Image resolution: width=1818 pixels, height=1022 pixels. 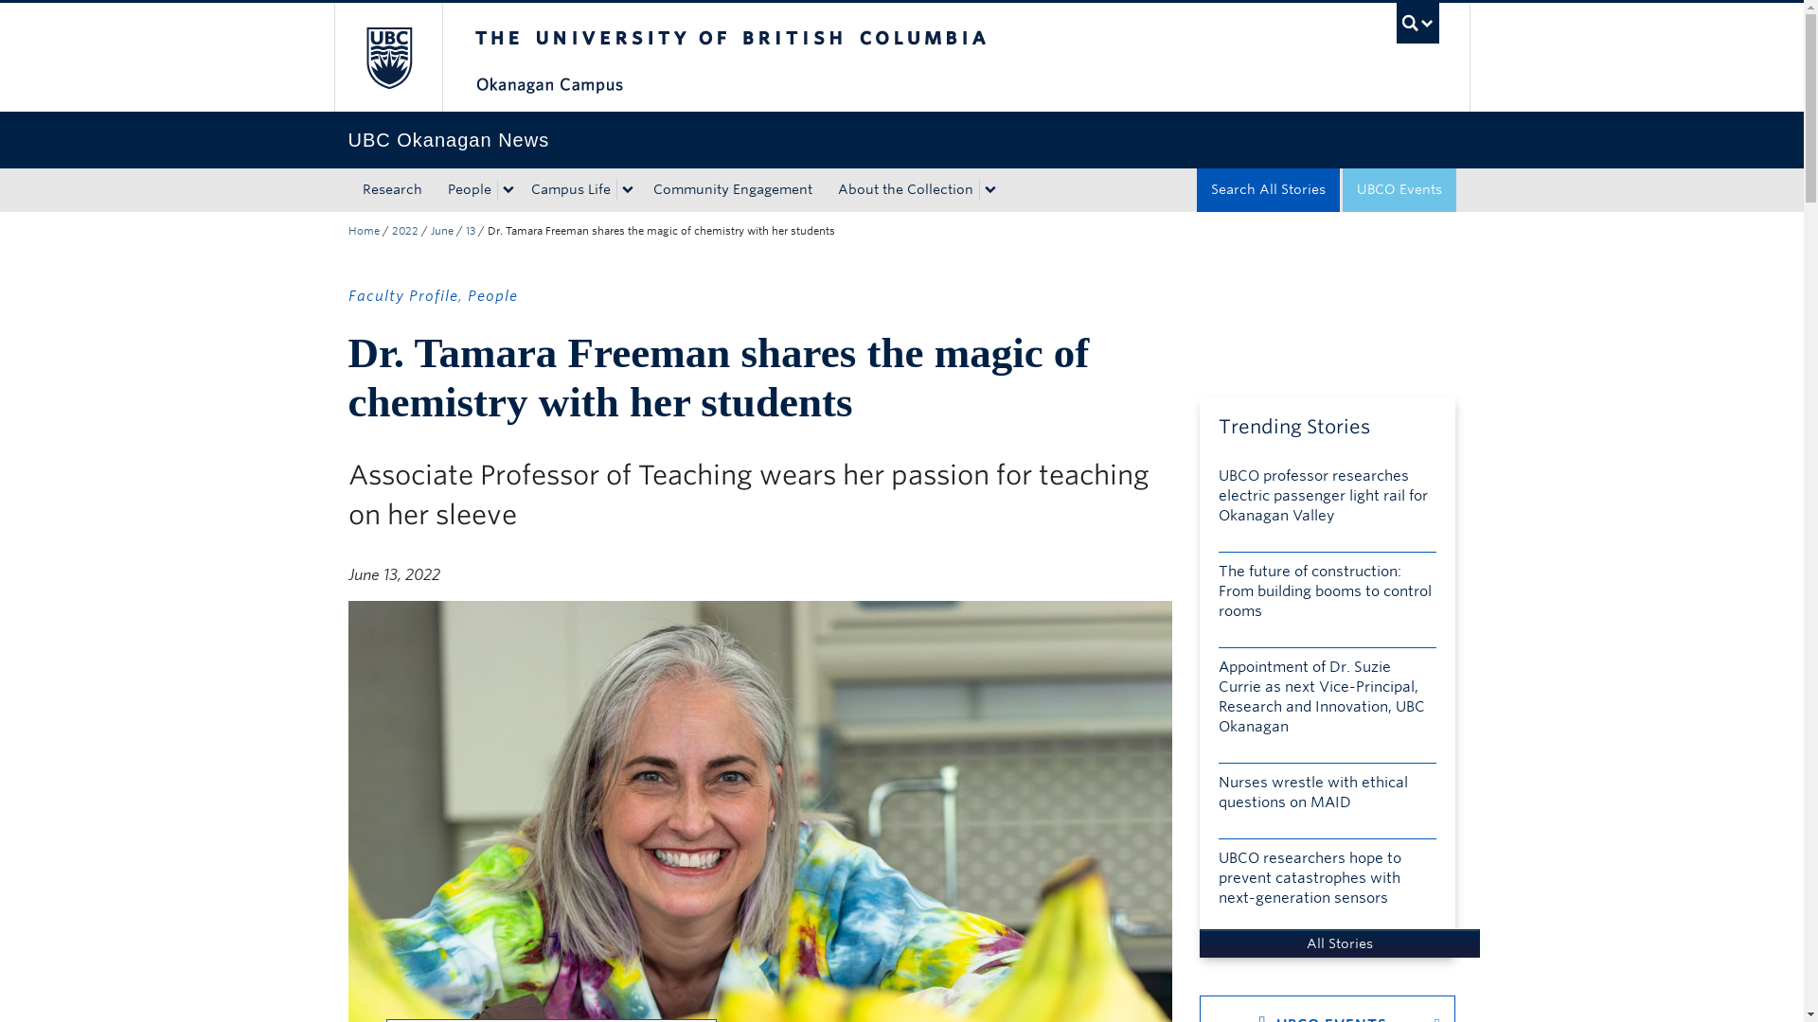 I want to click on UBC Okanagan News, so click(x=901, y=140).